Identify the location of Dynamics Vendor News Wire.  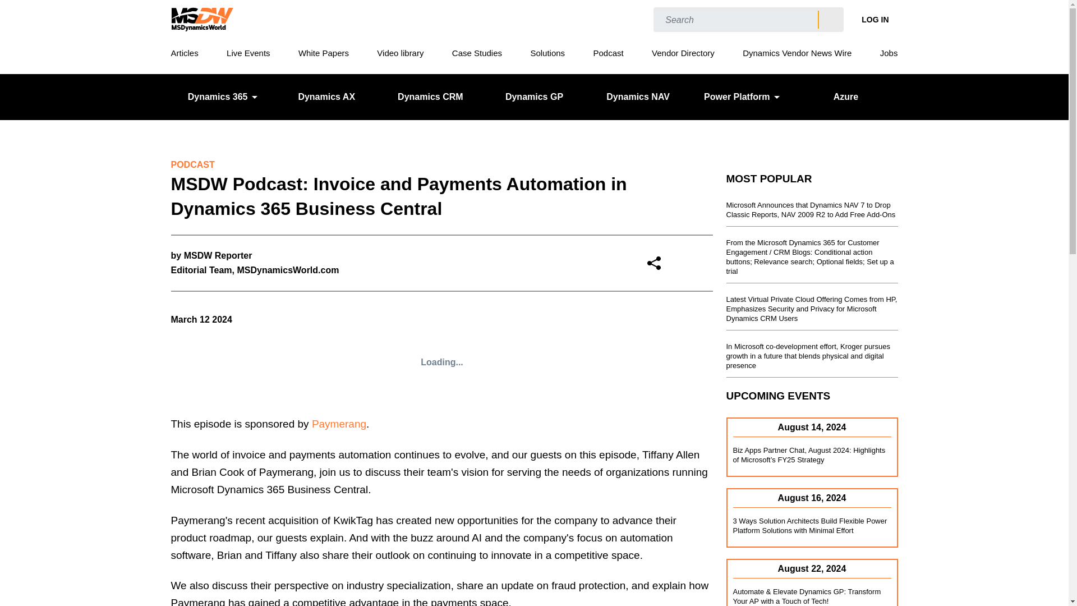
(797, 53).